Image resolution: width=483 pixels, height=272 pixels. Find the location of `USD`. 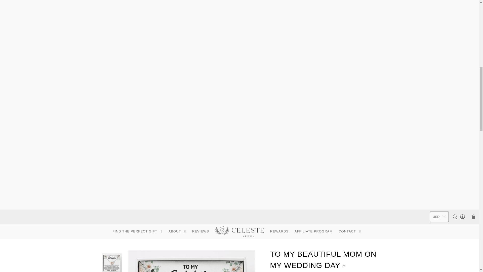

USD is located at coordinates (439, 229).